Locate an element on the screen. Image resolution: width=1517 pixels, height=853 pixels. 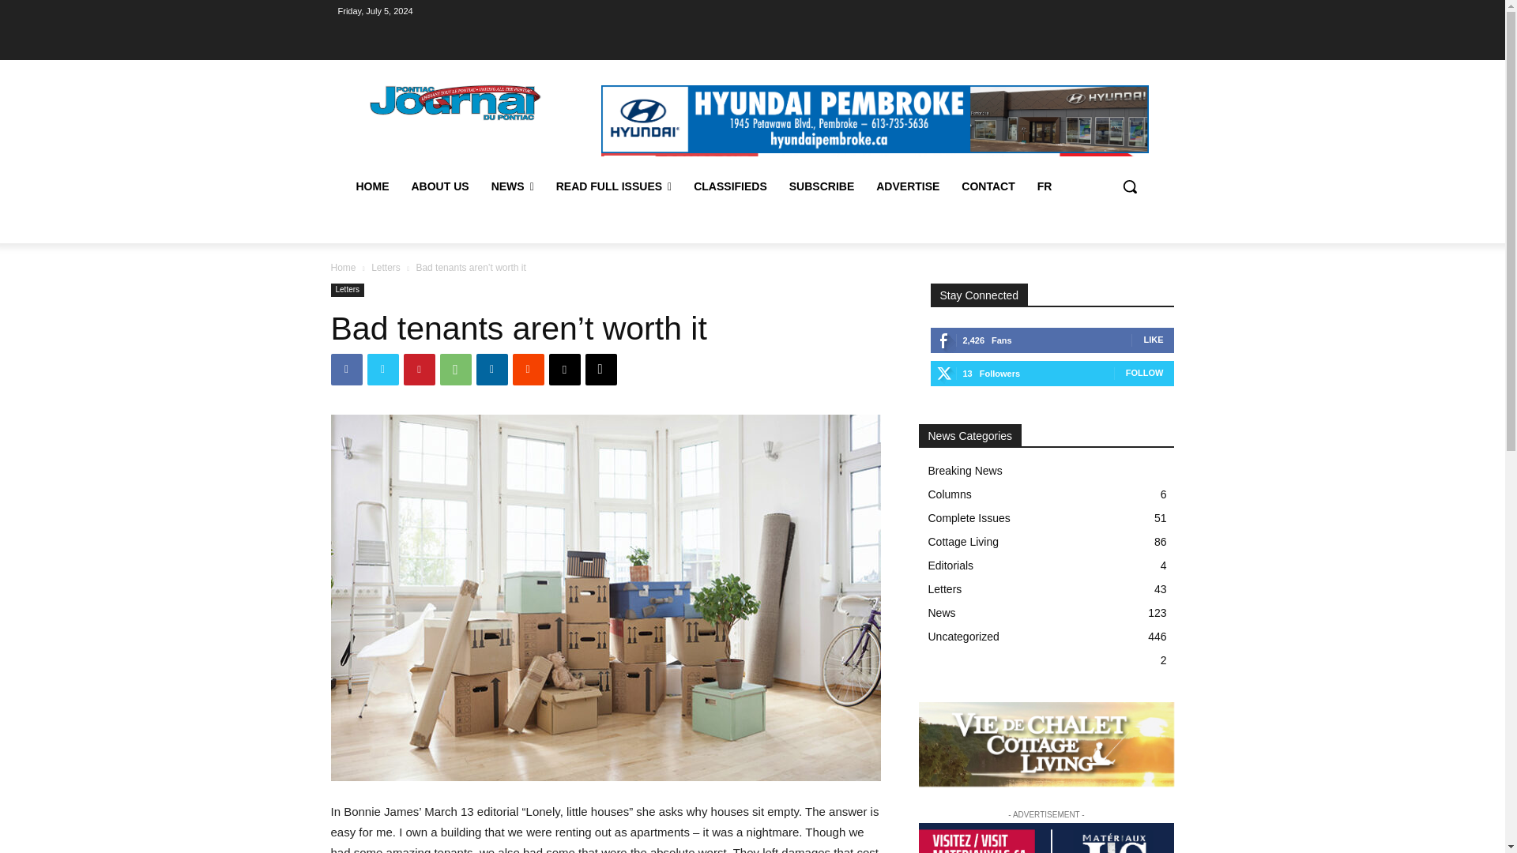
Email is located at coordinates (563, 370).